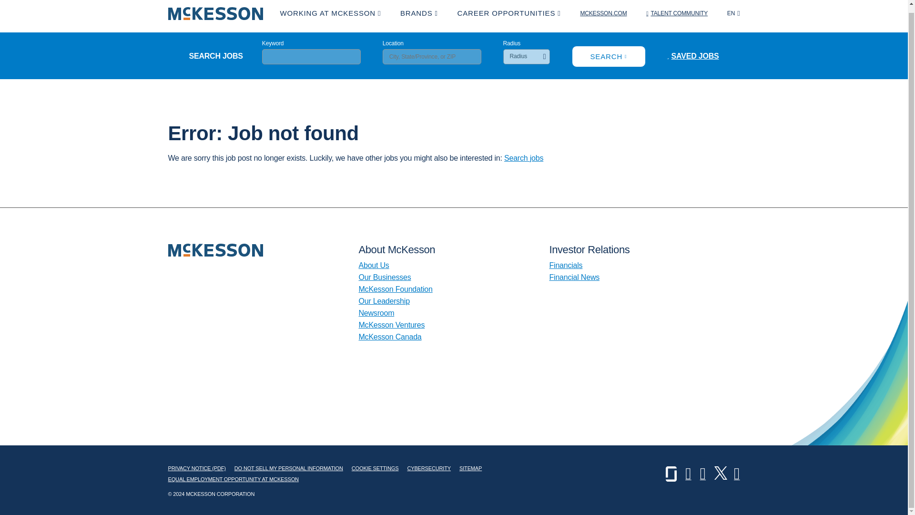 The image size is (915, 515). I want to click on Search jobs, so click(523, 158).